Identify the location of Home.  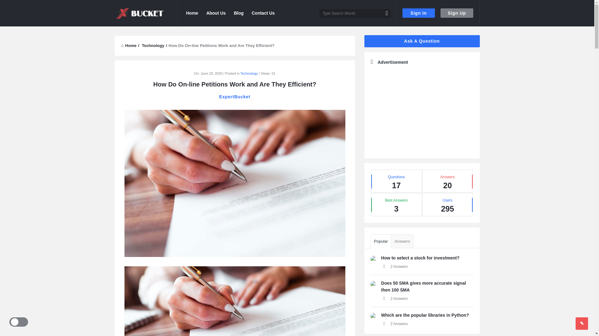
(129, 45).